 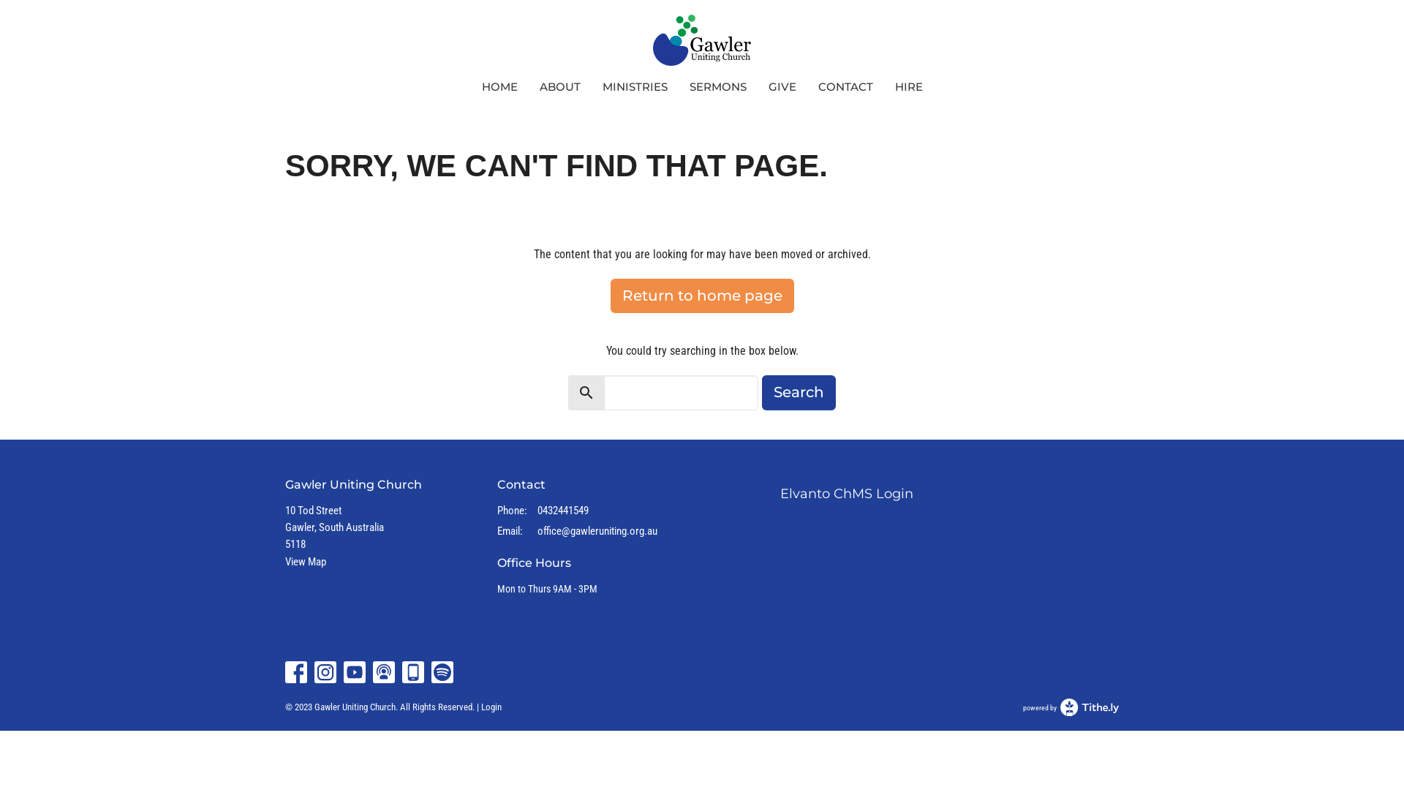 What do you see at coordinates (702, 296) in the screenshot?
I see `Return to home page` at bounding box center [702, 296].